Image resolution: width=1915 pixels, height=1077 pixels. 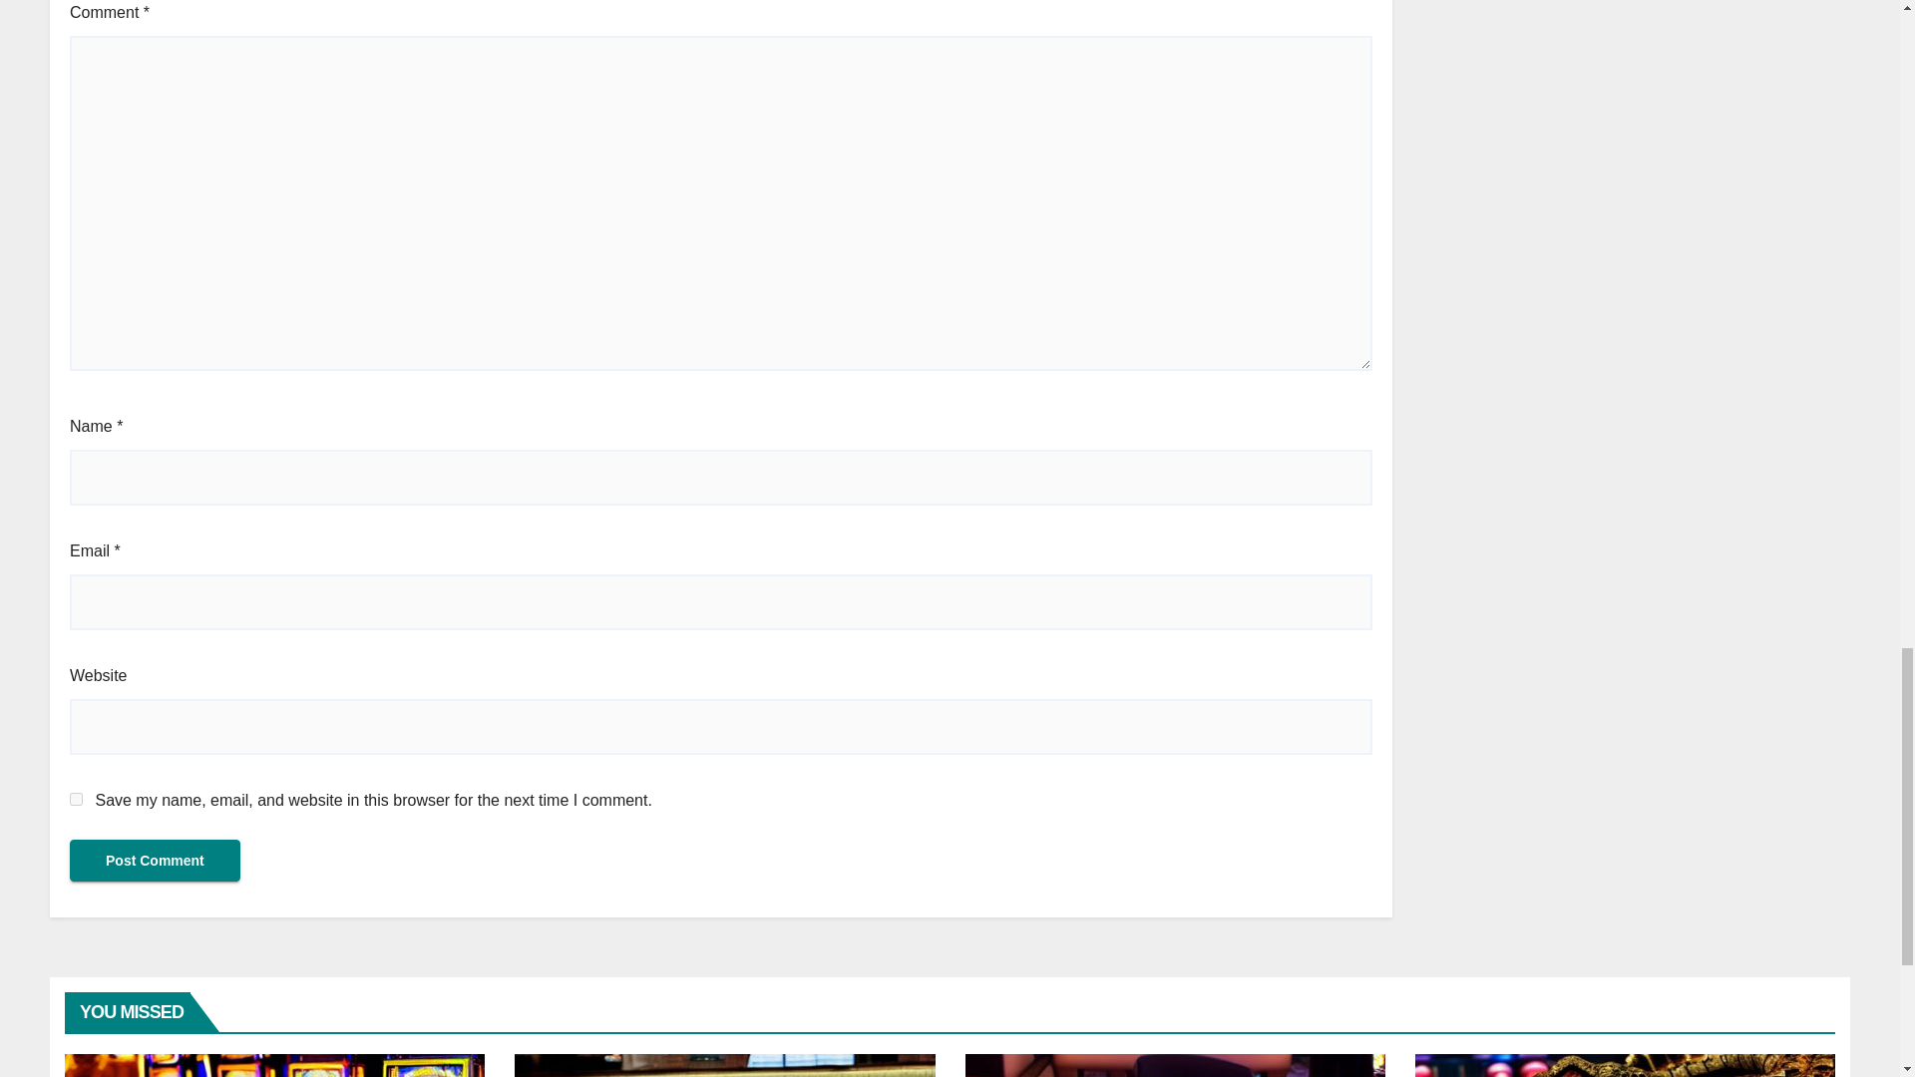 I want to click on Post Comment, so click(x=155, y=861).